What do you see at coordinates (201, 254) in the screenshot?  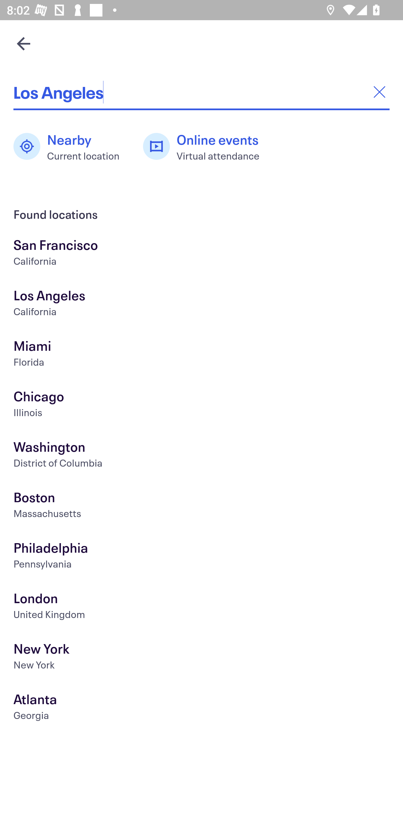 I see `San Francisco California` at bounding box center [201, 254].